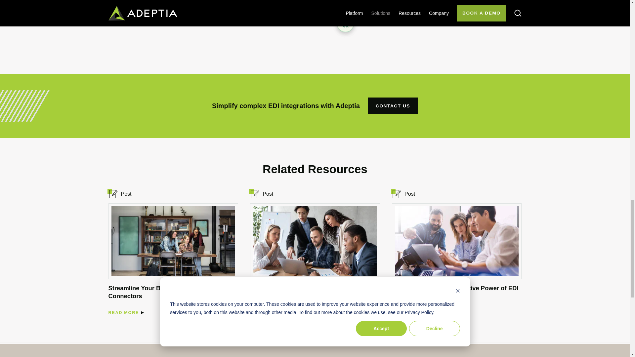  I want to click on Solve EDI Challenges with Self-service Data Integration, so click(265, 313).